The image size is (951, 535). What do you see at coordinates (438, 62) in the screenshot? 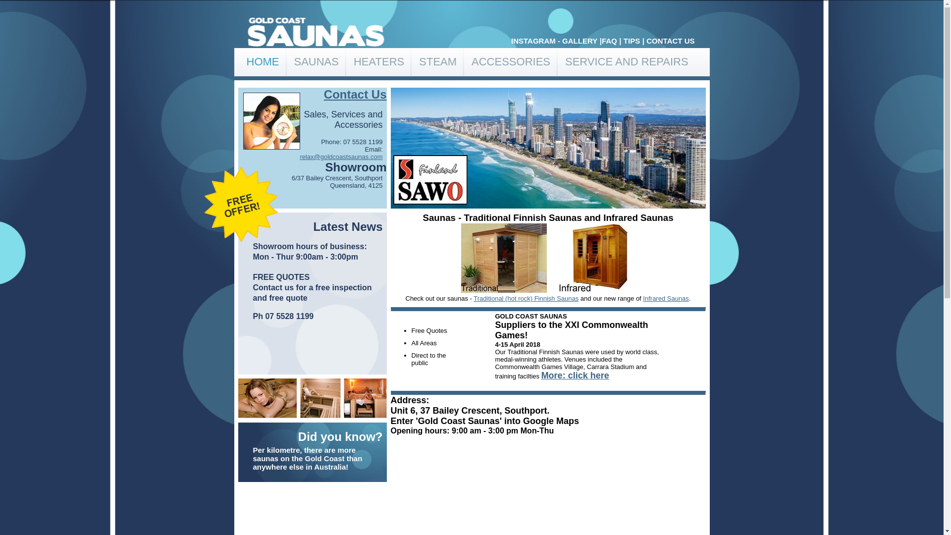
I see `STEAM` at bounding box center [438, 62].